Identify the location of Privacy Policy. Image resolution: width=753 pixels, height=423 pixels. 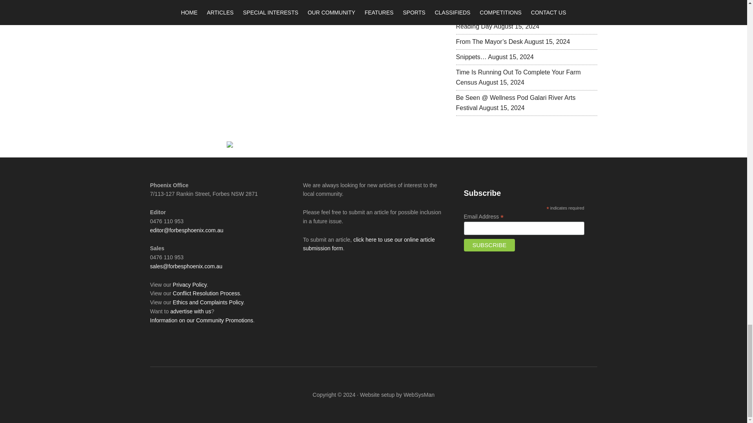
(190, 285).